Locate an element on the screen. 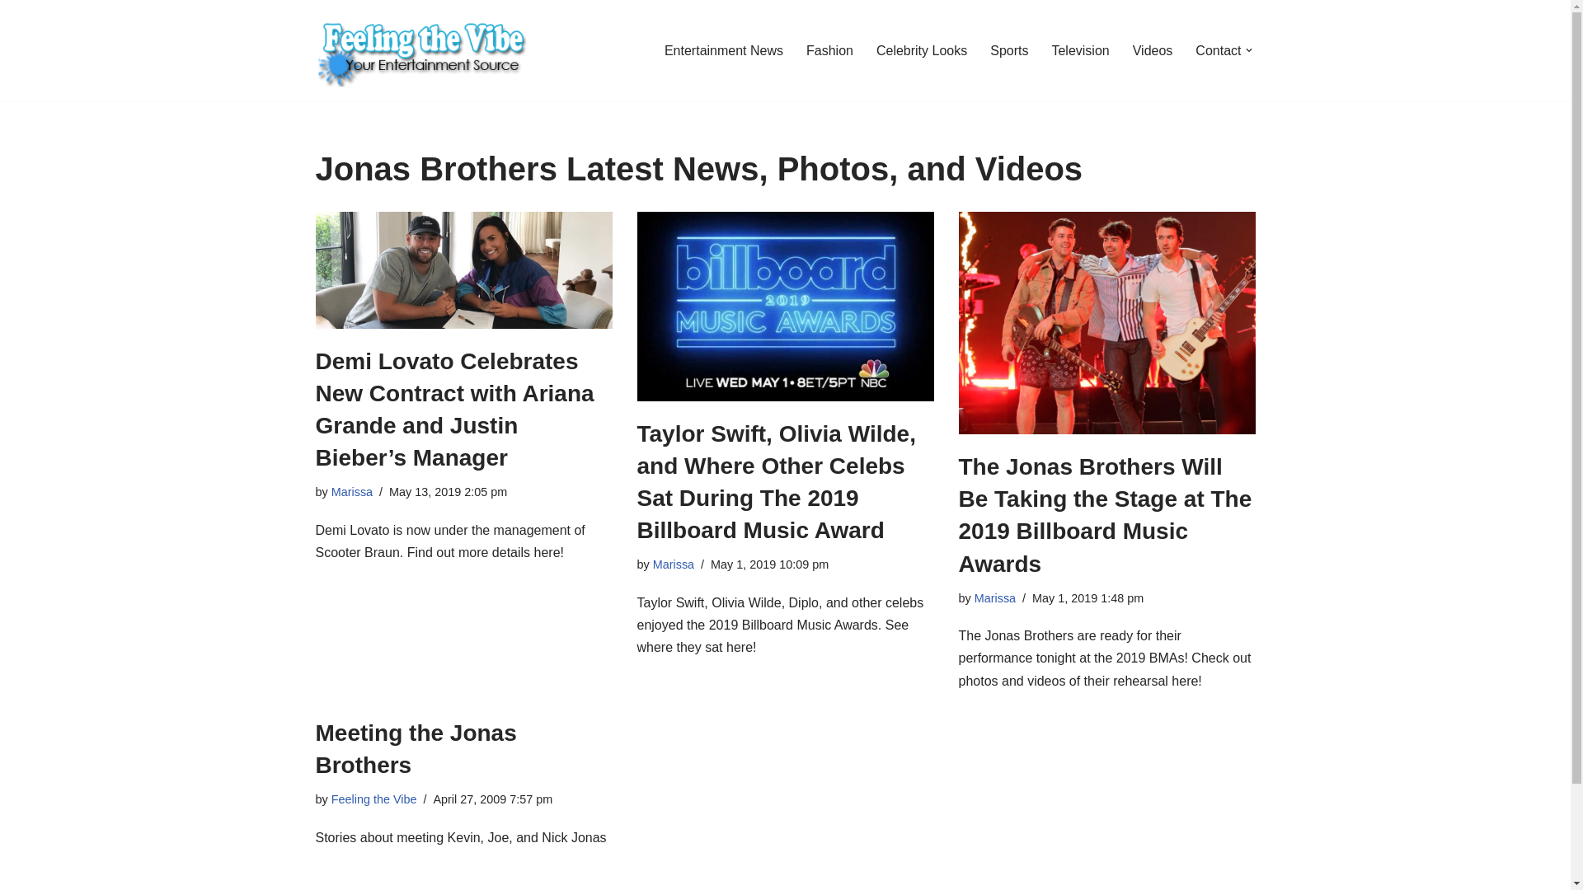 The width and height of the screenshot is (1583, 890). Contact is located at coordinates (1218, 49).